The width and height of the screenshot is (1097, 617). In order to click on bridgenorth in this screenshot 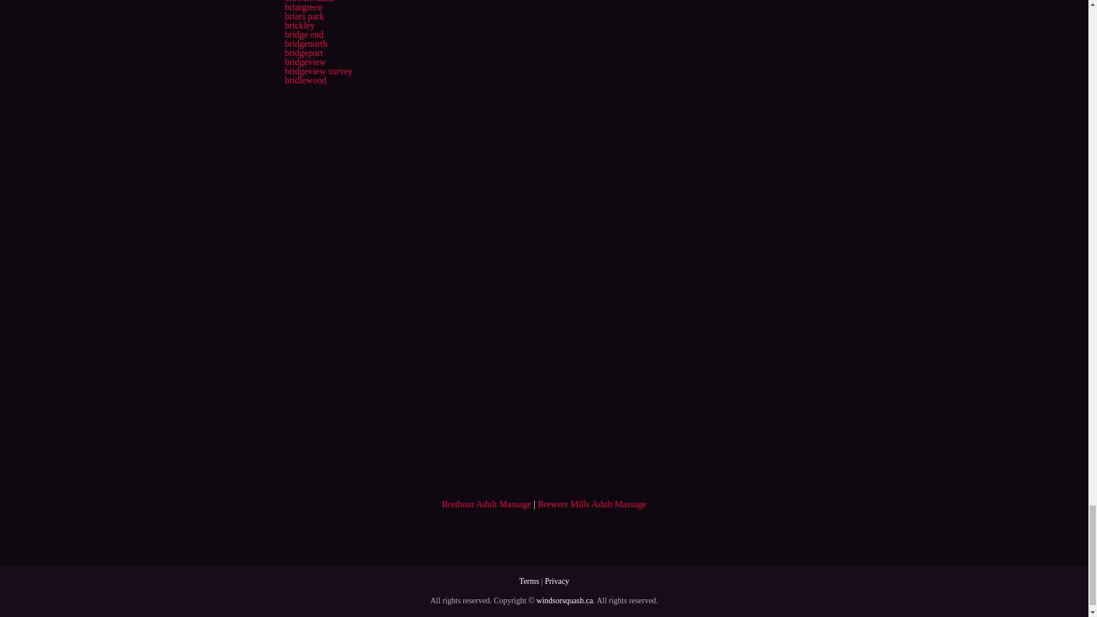, I will do `click(305, 43)`.